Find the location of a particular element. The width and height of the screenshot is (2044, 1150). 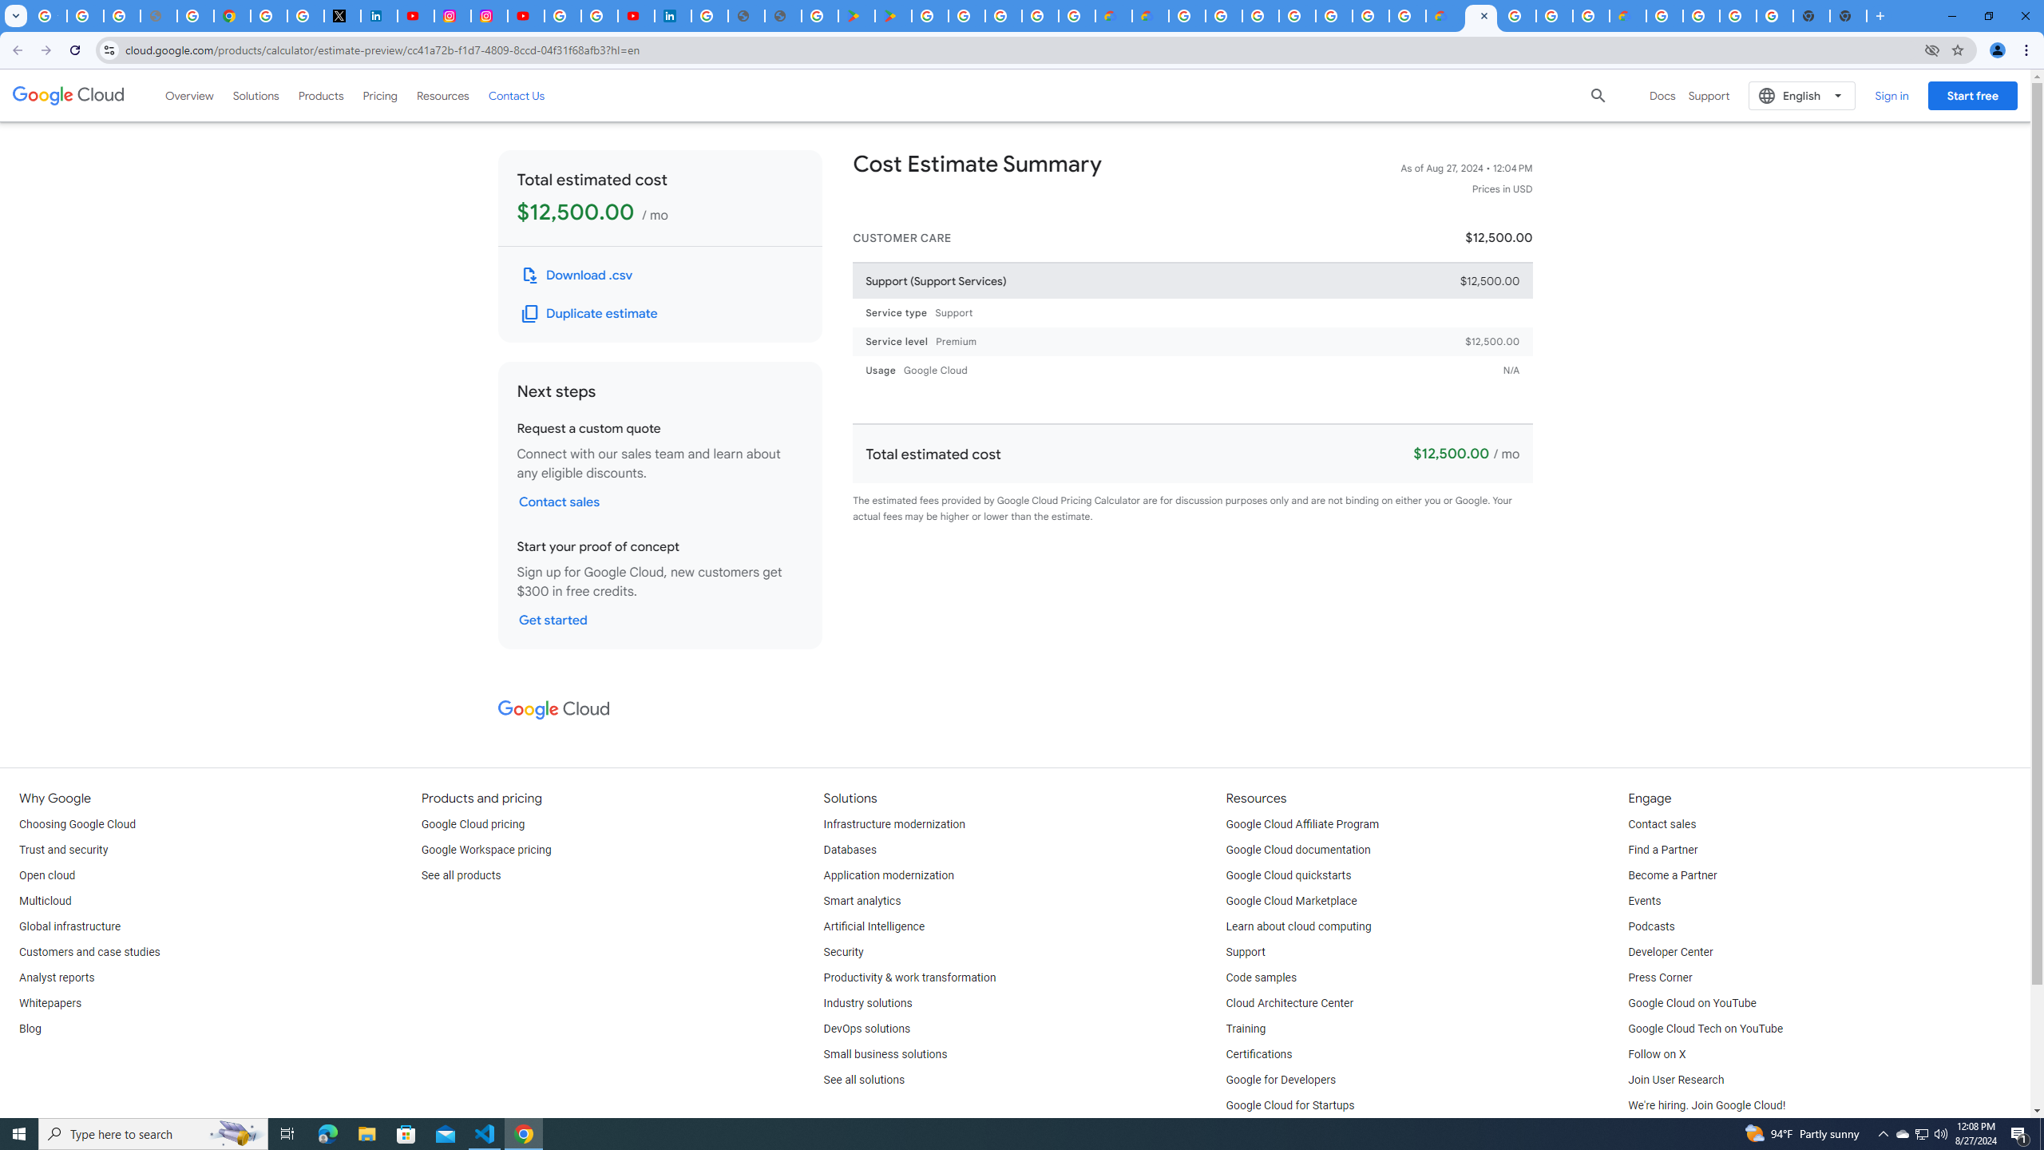

Get started is located at coordinates (553, 620).